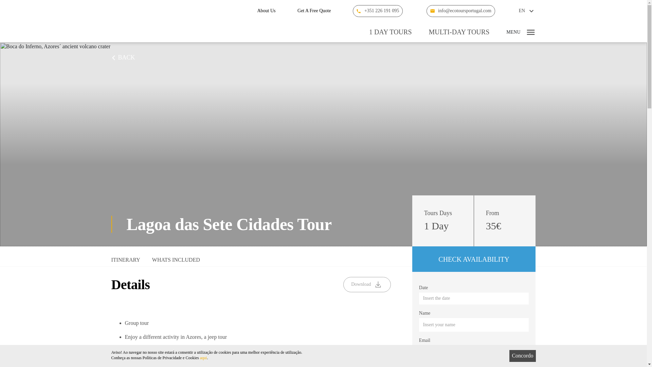  What do you see at coordinates (126, 262) in the screenshot?
I see `ITINERARY` at bounding box center [126, 262].